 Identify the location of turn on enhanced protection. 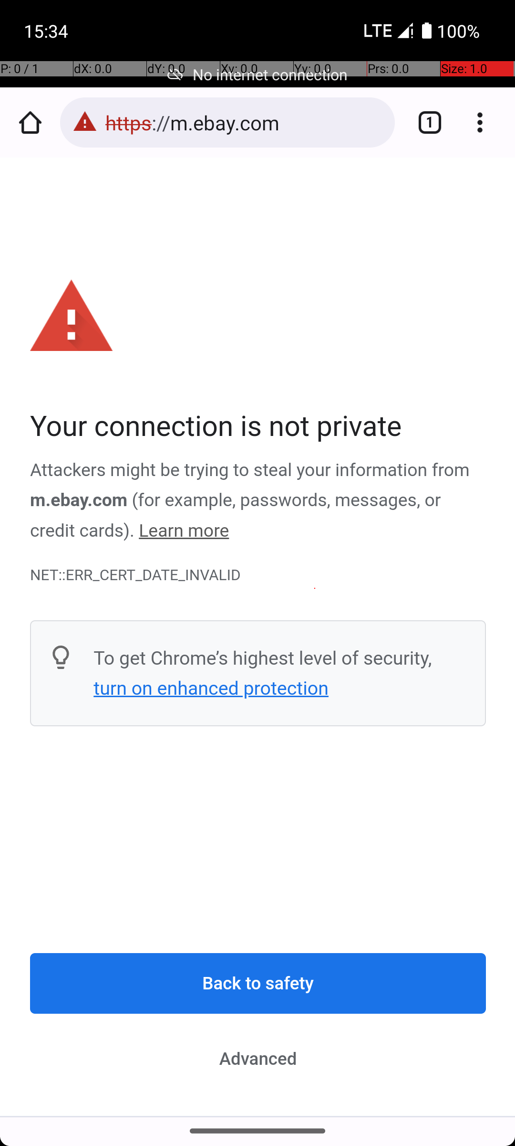
(211, 688).